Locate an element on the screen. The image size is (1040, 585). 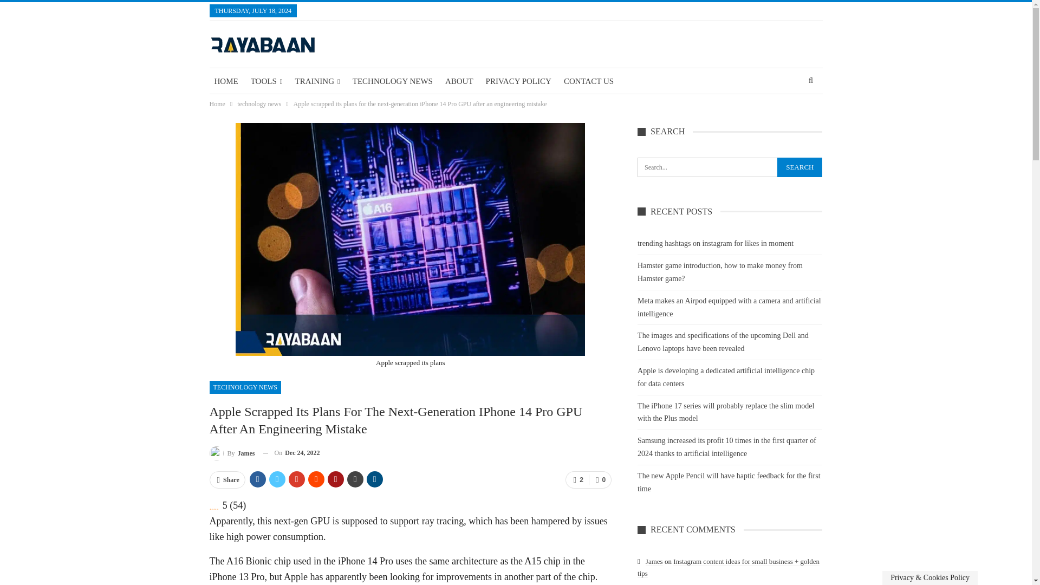
PRIVACY POLICY is located at coordinates (518, 81).